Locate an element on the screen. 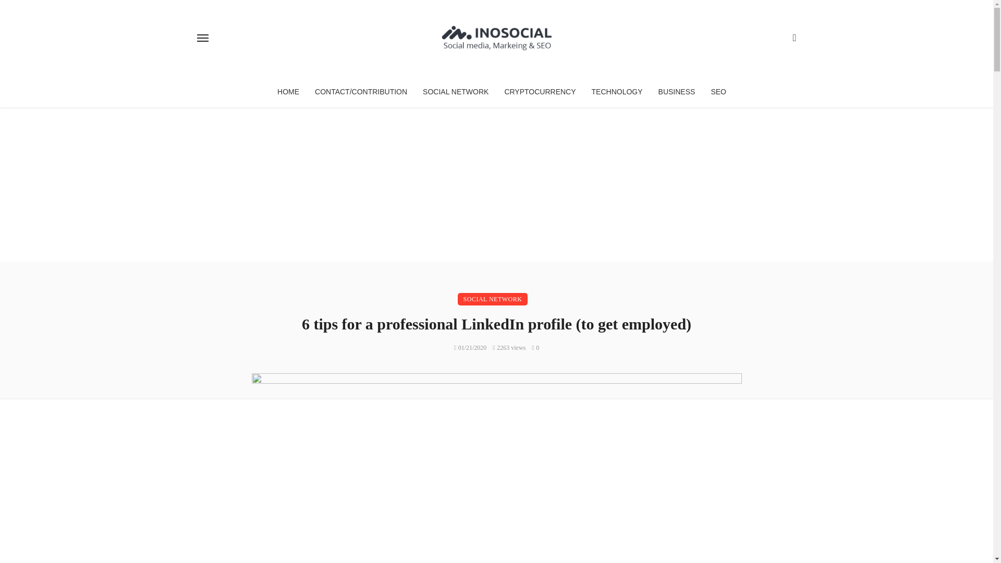 The height and width of the screenshot is (563, 1001). SOCIAL NETWORK is located at coordinates (456, 92).